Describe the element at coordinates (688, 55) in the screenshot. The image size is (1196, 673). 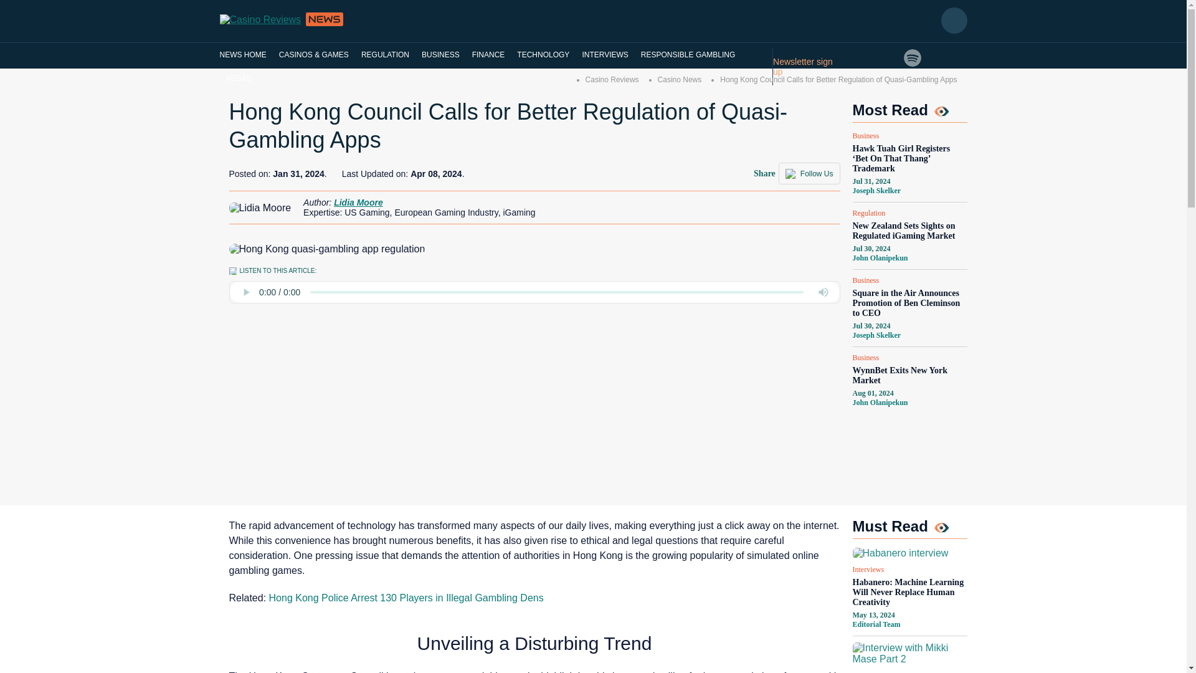
I see `RESPONSIBLE GAMBLING` at that location.